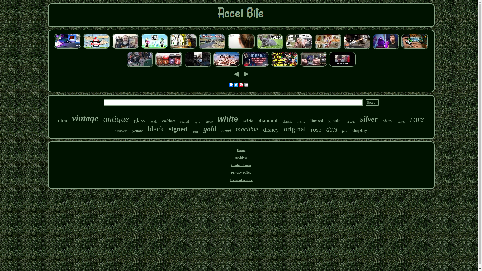 The height and width of the screenshot is (271, 482). Describe the element at coordinates (345, 131) in the screenshot. I see `free` at that location.